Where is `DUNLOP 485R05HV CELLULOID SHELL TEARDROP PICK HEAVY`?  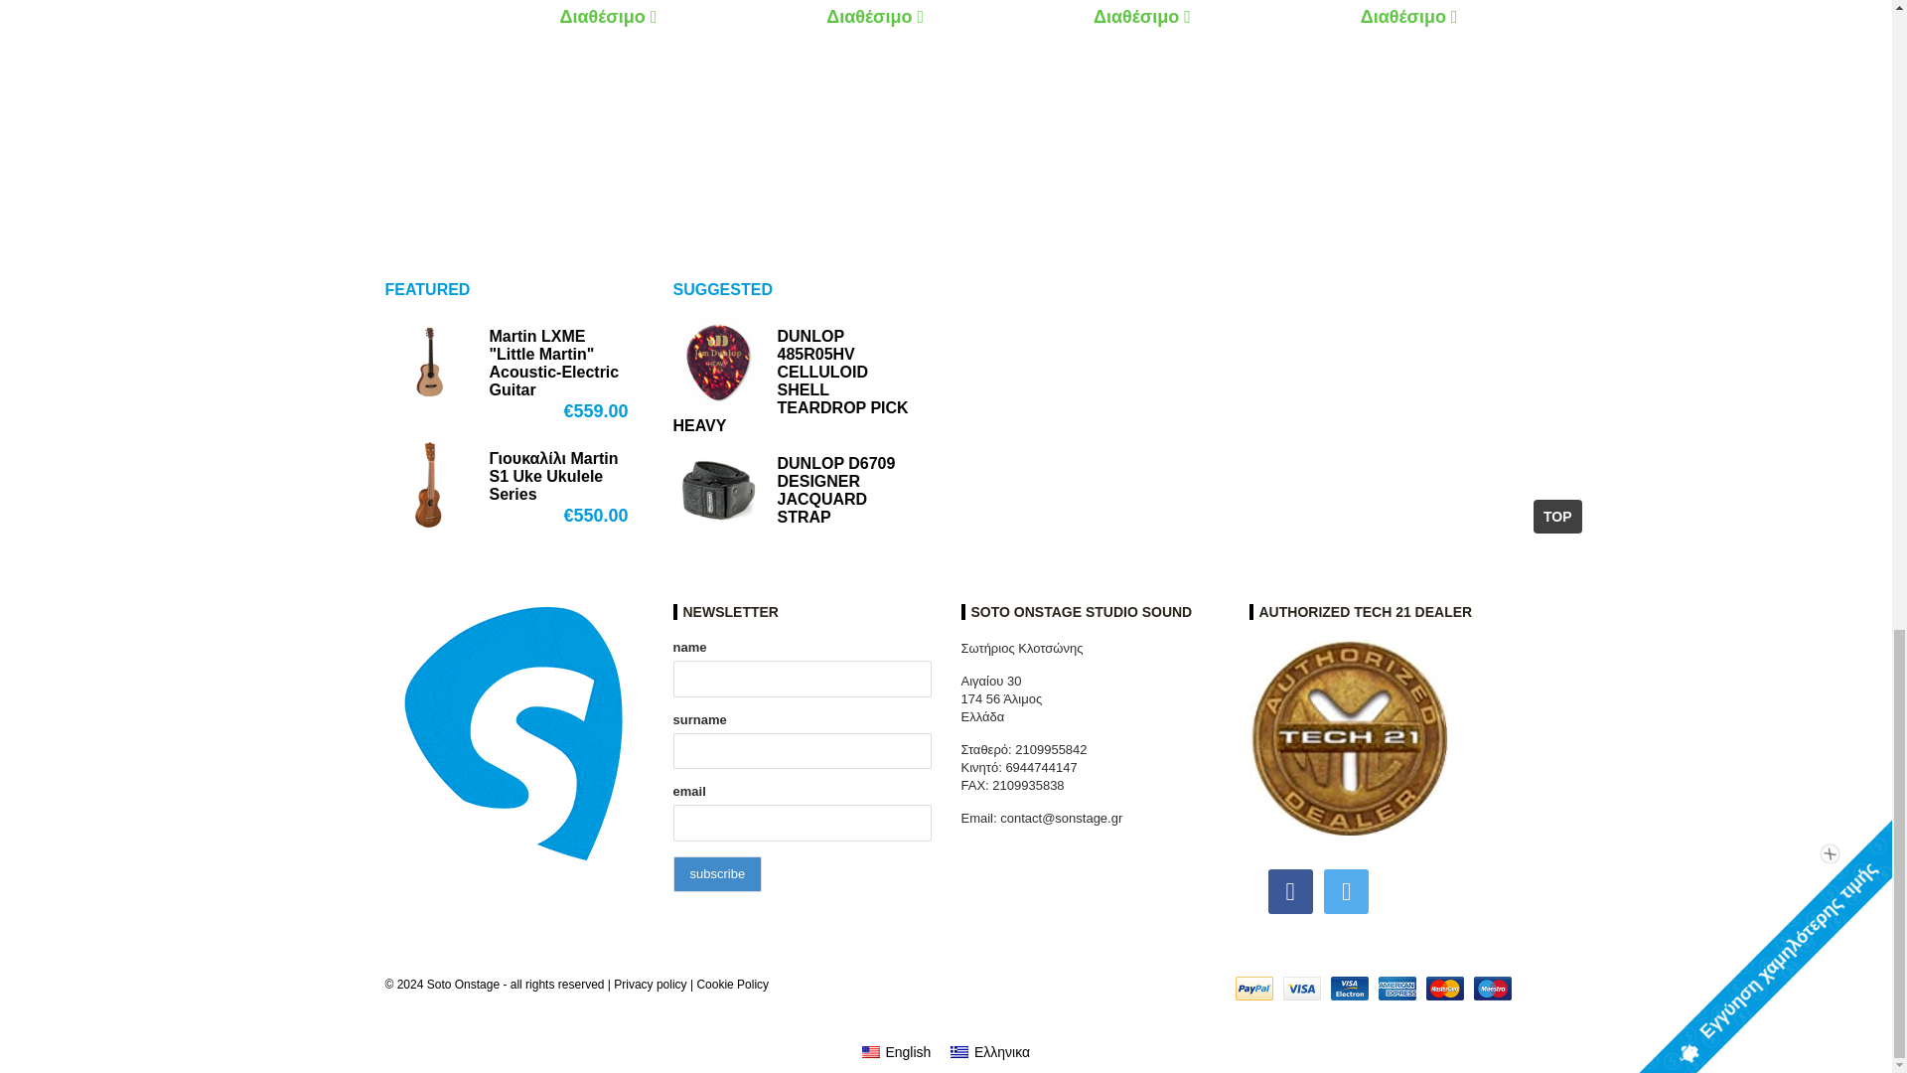 DUNLOP 485R05HV CELLULOID SHELL TEARDROP PICK HEAVY is located at coordinates (797, 382).